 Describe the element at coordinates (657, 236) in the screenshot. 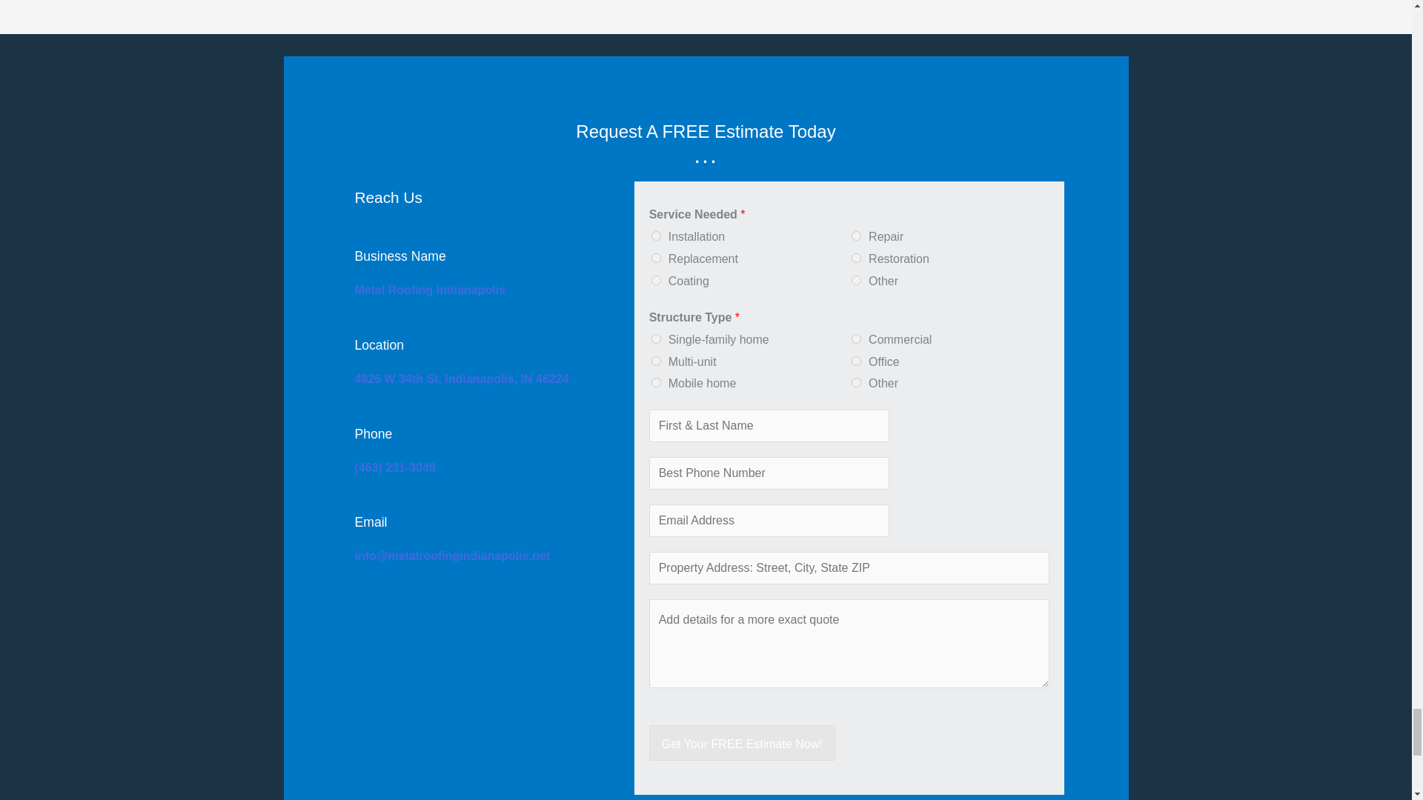

I see `Installation` at that location.